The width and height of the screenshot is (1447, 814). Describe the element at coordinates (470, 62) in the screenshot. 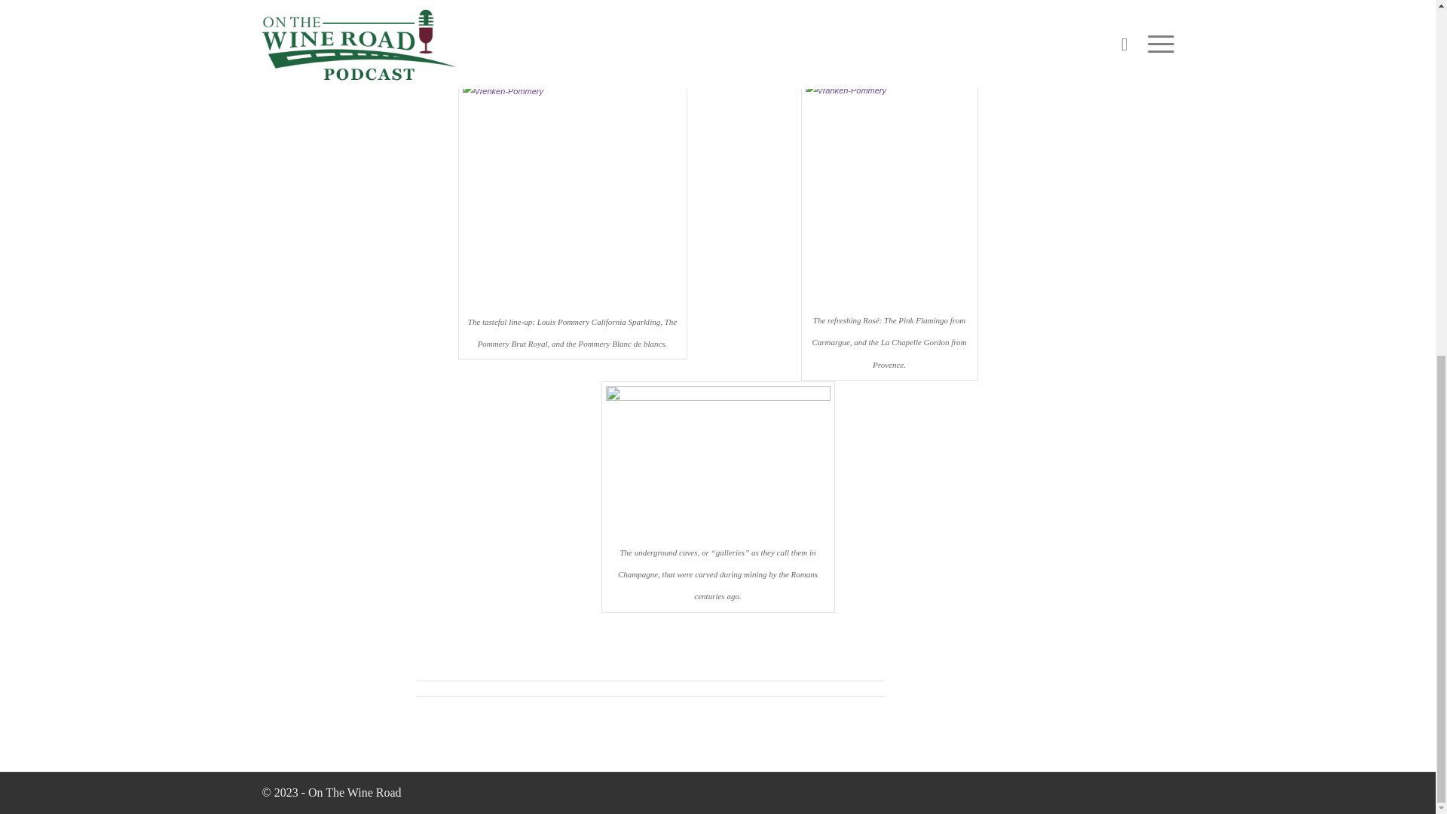

I see `Play` at that location.